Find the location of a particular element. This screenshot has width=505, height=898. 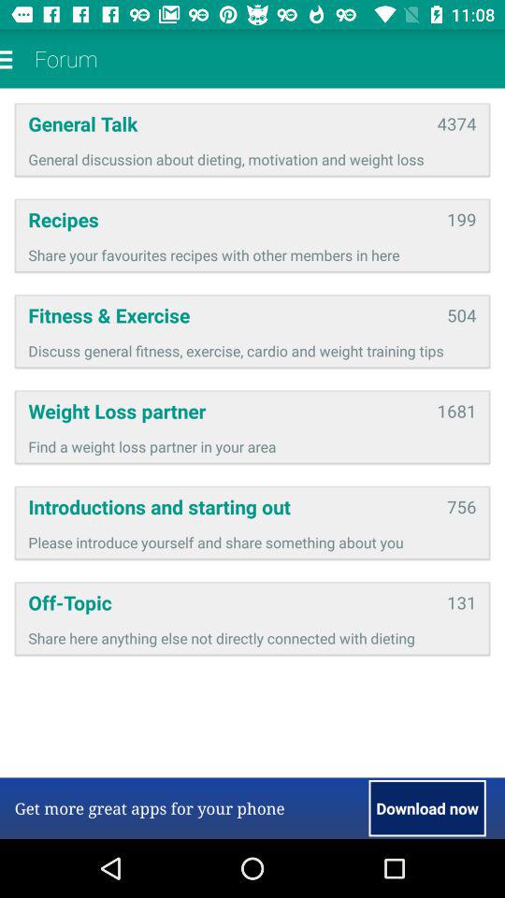

choose introductions and starting item is located at coordinates (231, 507).